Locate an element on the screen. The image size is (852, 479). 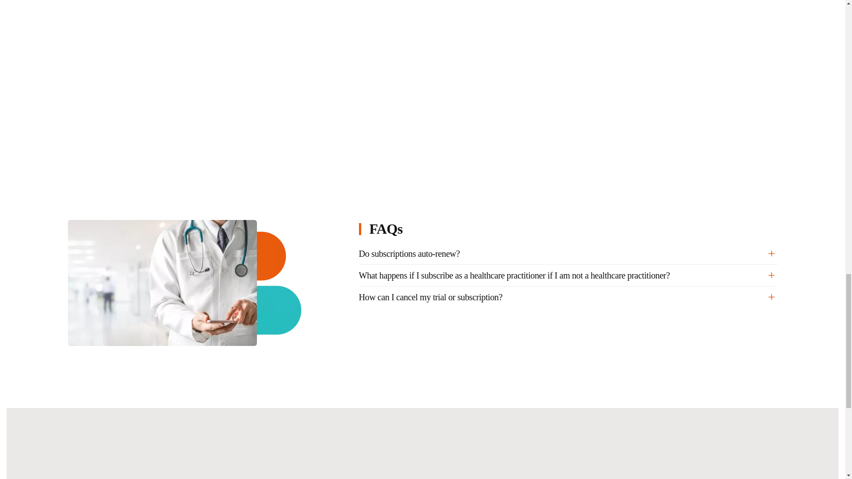
How can I cancel my trial or subscription? is located at coordinates (568, 297).